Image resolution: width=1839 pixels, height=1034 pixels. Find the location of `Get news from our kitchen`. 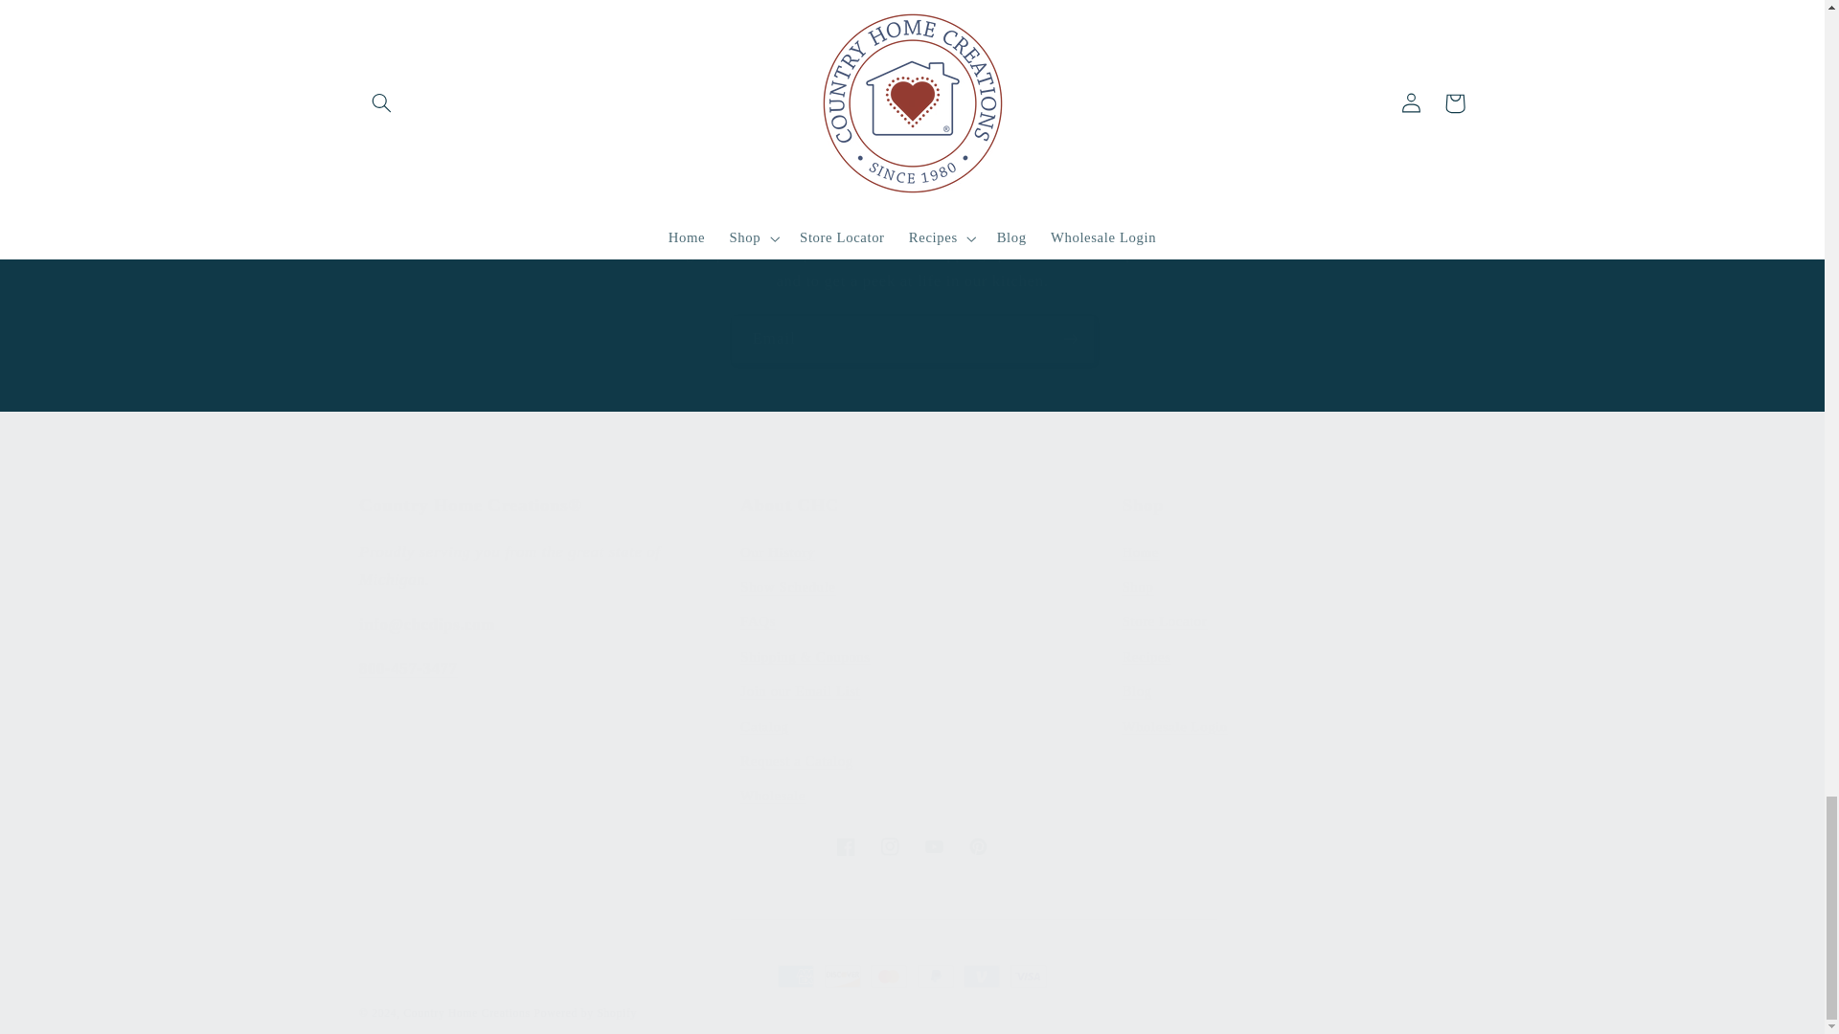

Get news from our kitchen is located at coordinates (913, 339).